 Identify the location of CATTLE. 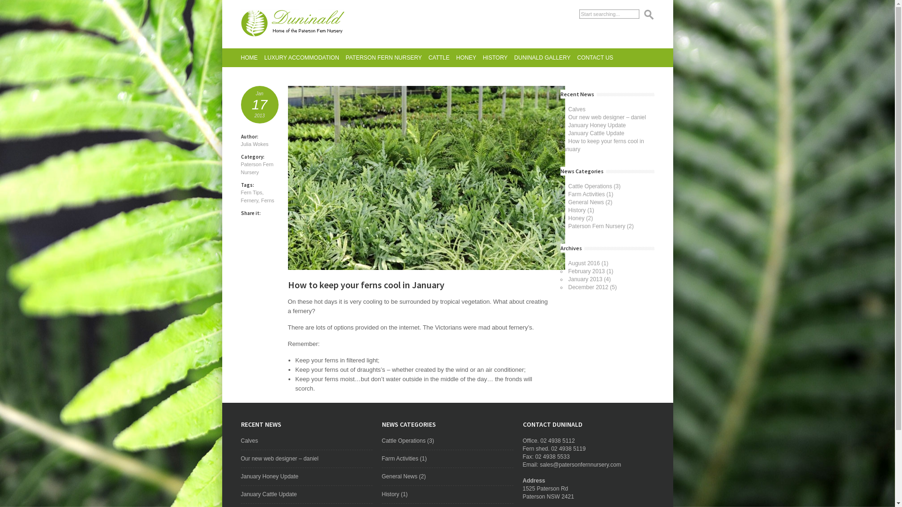
(439, 58).